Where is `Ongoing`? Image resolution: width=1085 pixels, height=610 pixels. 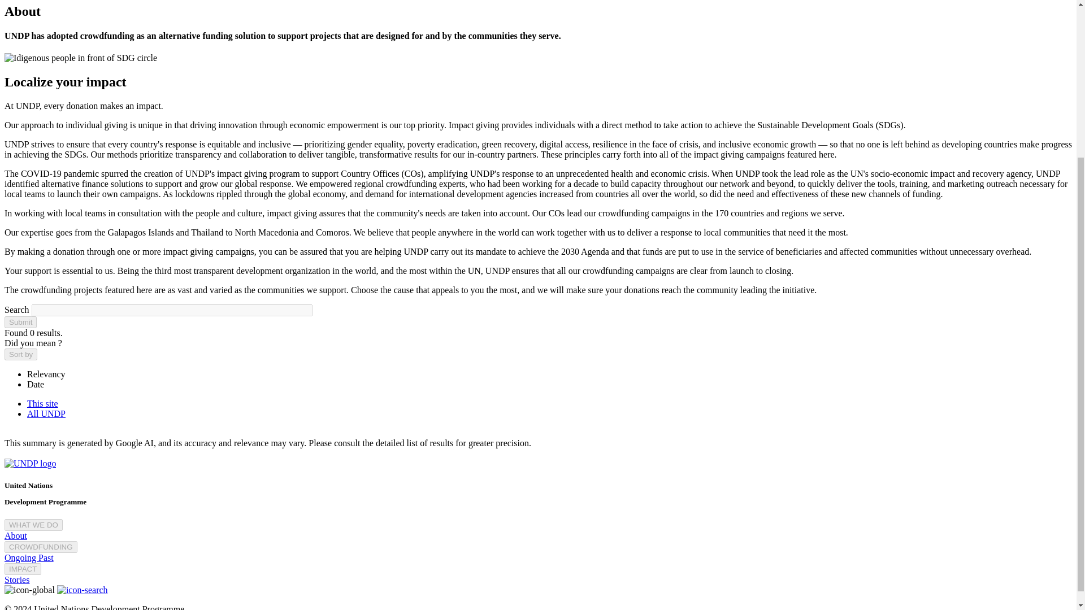
Ongoing is located at coordinates (21, 557).